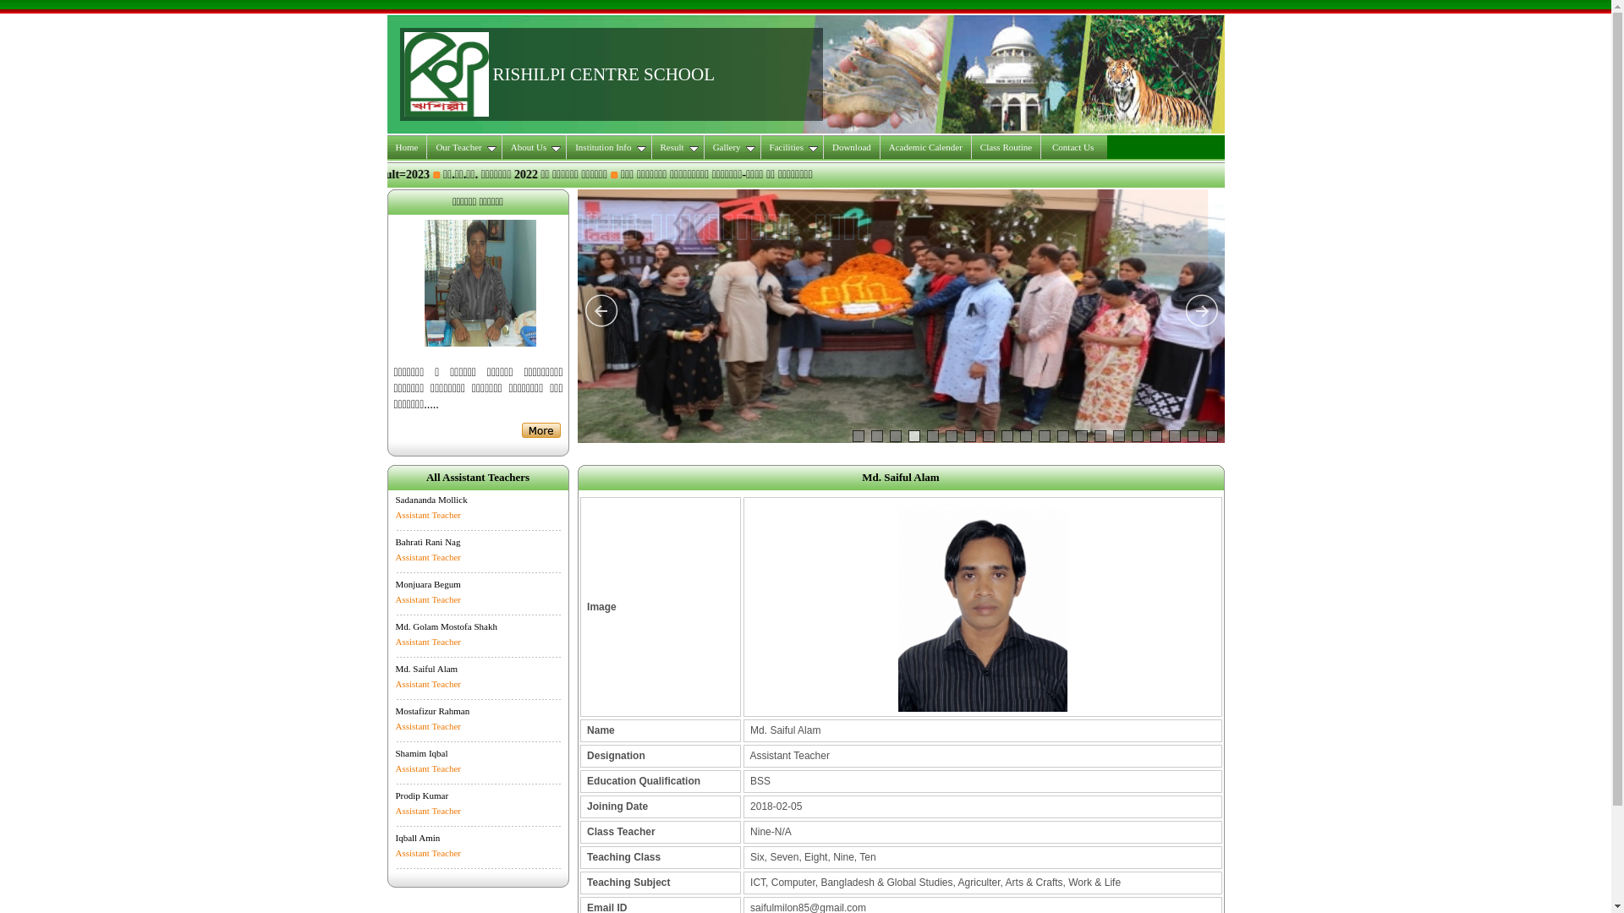 The width and height of the screenshot is (1624, 913). What do you see at coordinates (464, 147) in the screenshot?
I see `Our Teacher` at bounding box center [464, 147].